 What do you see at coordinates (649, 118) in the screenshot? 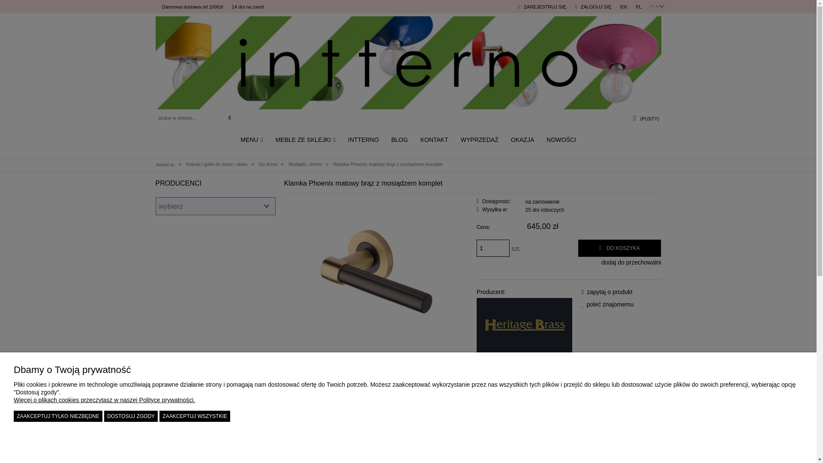
I see `Koszyk` at bounding box center [649, 118].